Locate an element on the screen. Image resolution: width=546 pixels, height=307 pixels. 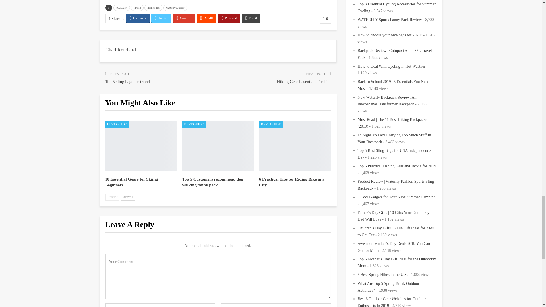
6 Practical Tips for Riding Bike in a City is located at coordinates (295, 146).